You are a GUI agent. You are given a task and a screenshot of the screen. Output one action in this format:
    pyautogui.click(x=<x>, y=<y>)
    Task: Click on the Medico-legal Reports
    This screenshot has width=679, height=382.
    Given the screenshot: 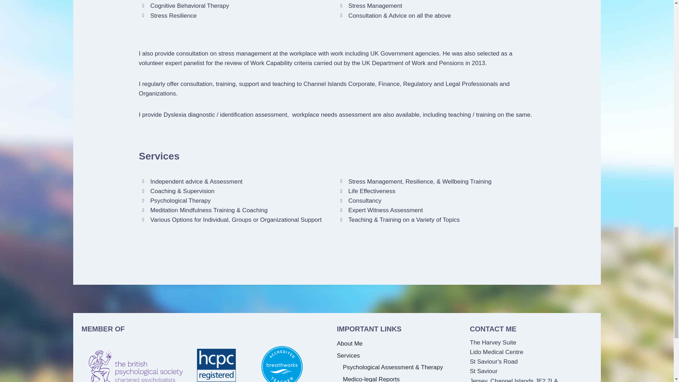 What is the action you would take?
    pyautogui.click(x=401, y=378)
    